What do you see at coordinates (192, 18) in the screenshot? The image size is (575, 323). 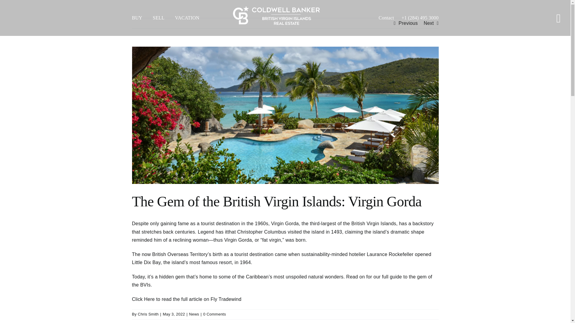 I see `VACATION` at bounding box center [192, 18].